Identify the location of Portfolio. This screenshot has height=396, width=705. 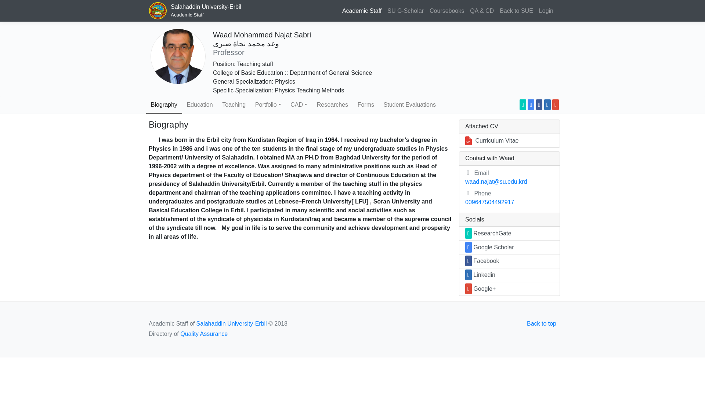
(268, 105).